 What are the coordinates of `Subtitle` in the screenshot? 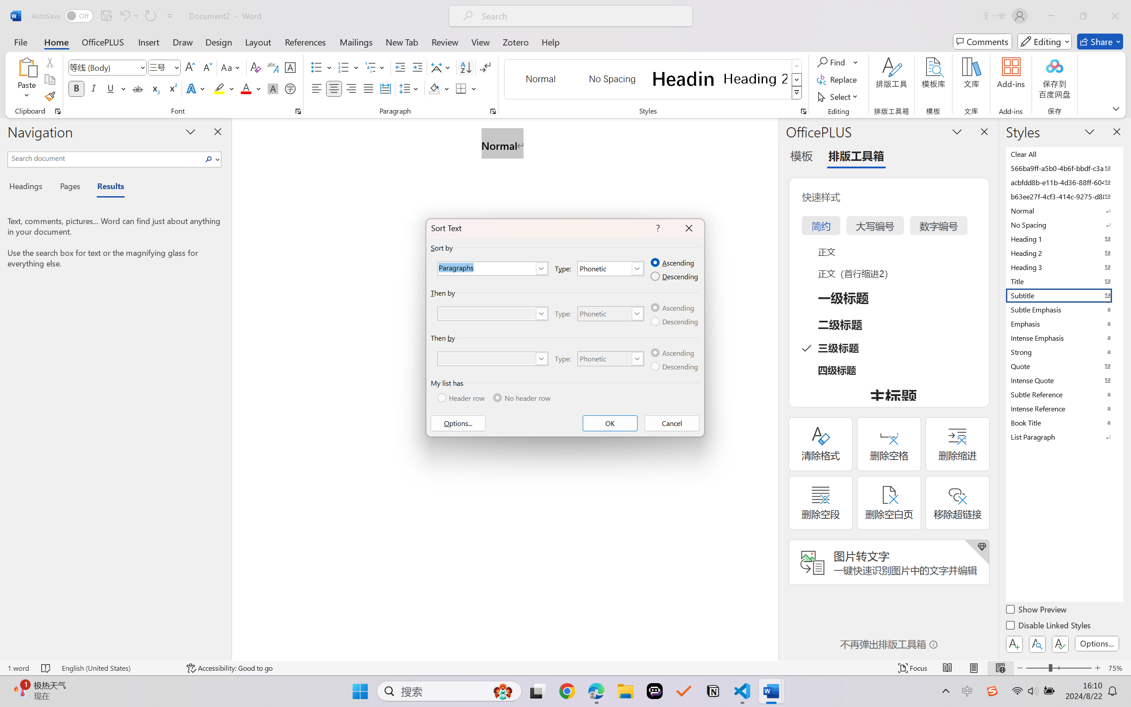 It's located at (1064, 295).